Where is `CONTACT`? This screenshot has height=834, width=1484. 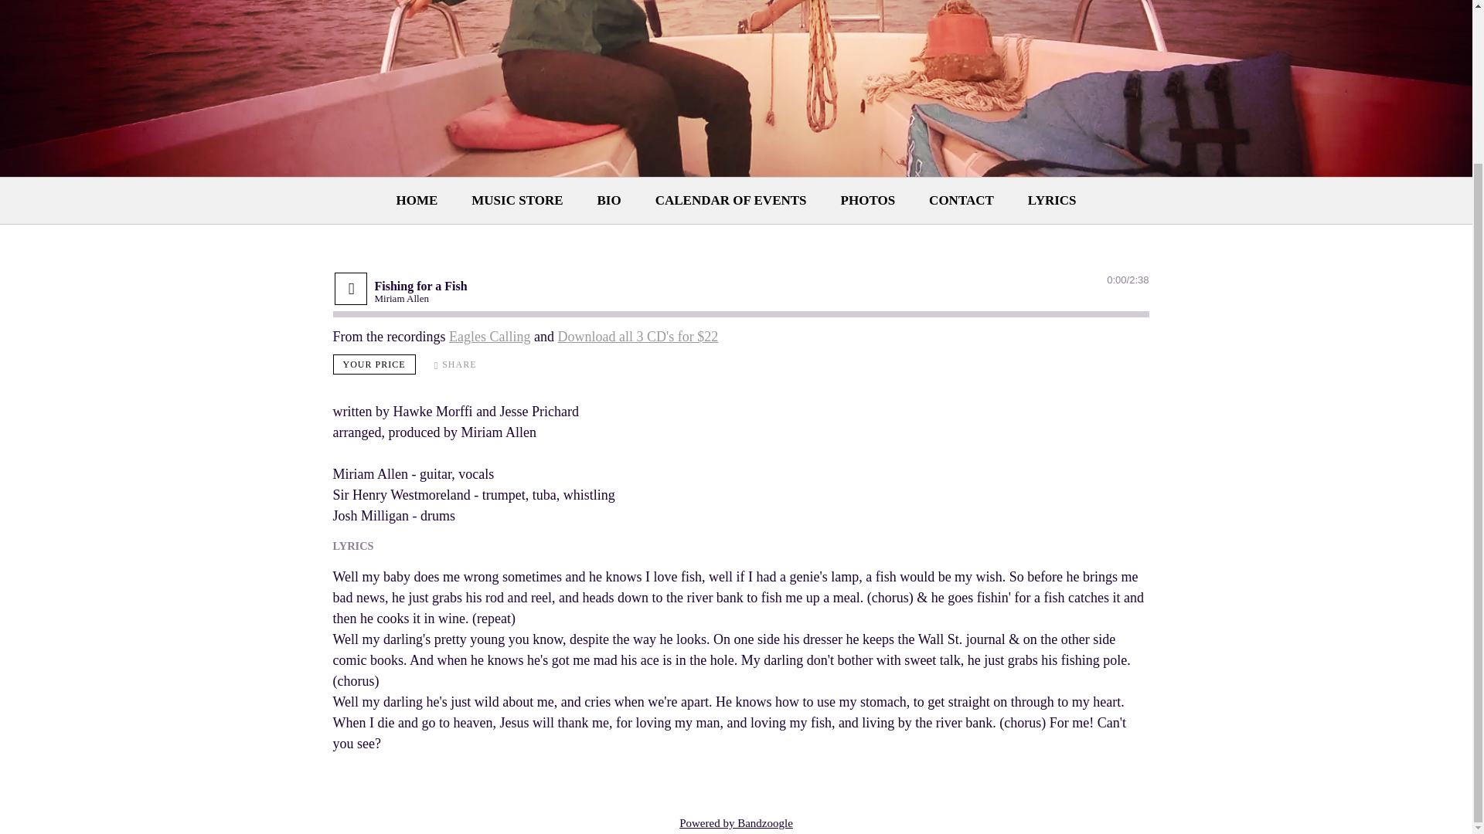
CONTACT is located at coordinates (962, 201).